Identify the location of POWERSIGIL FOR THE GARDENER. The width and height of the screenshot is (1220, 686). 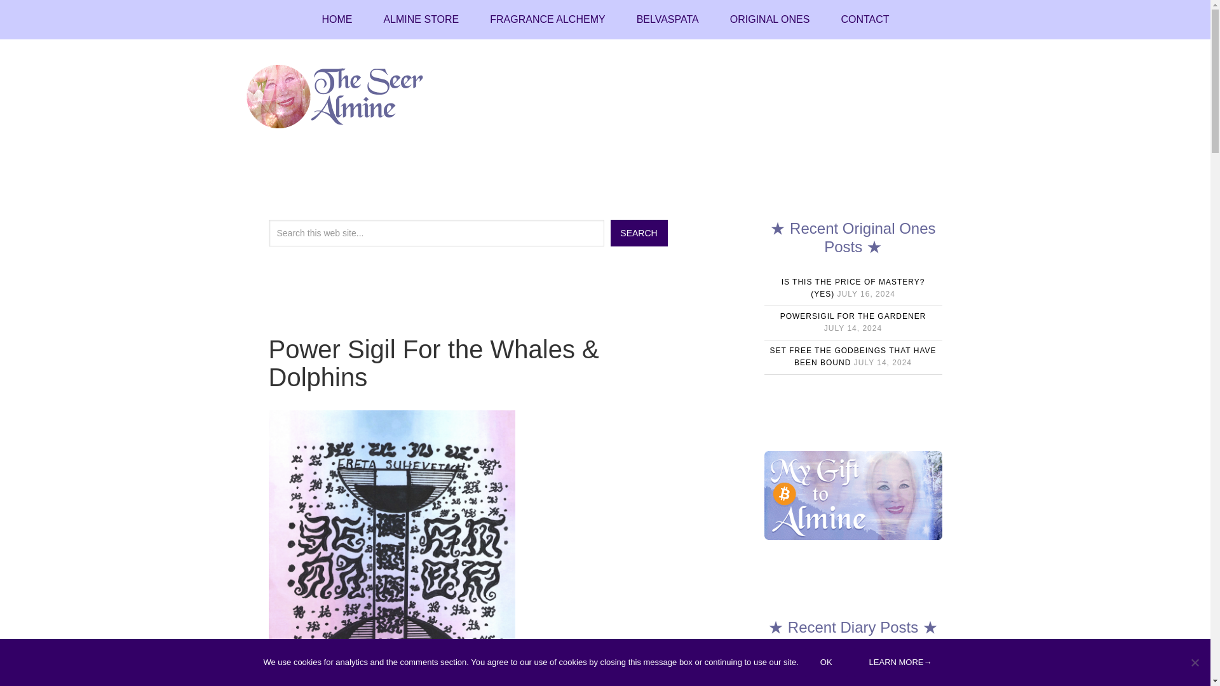
(853, 316).